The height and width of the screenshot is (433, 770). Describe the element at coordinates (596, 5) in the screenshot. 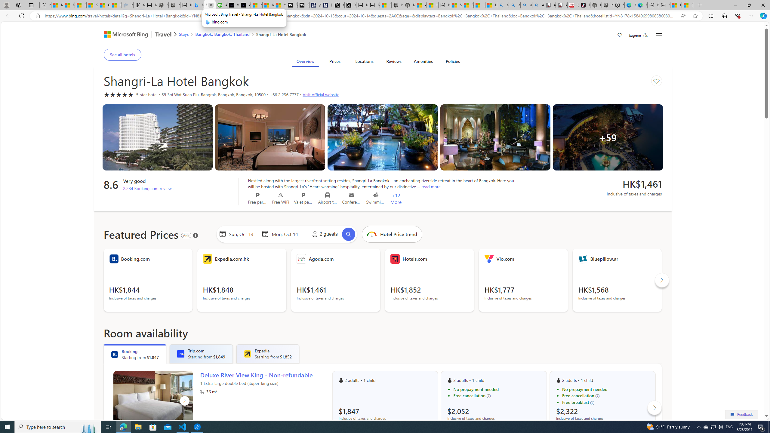

I see `Nordace - Best Sellers` at that location.